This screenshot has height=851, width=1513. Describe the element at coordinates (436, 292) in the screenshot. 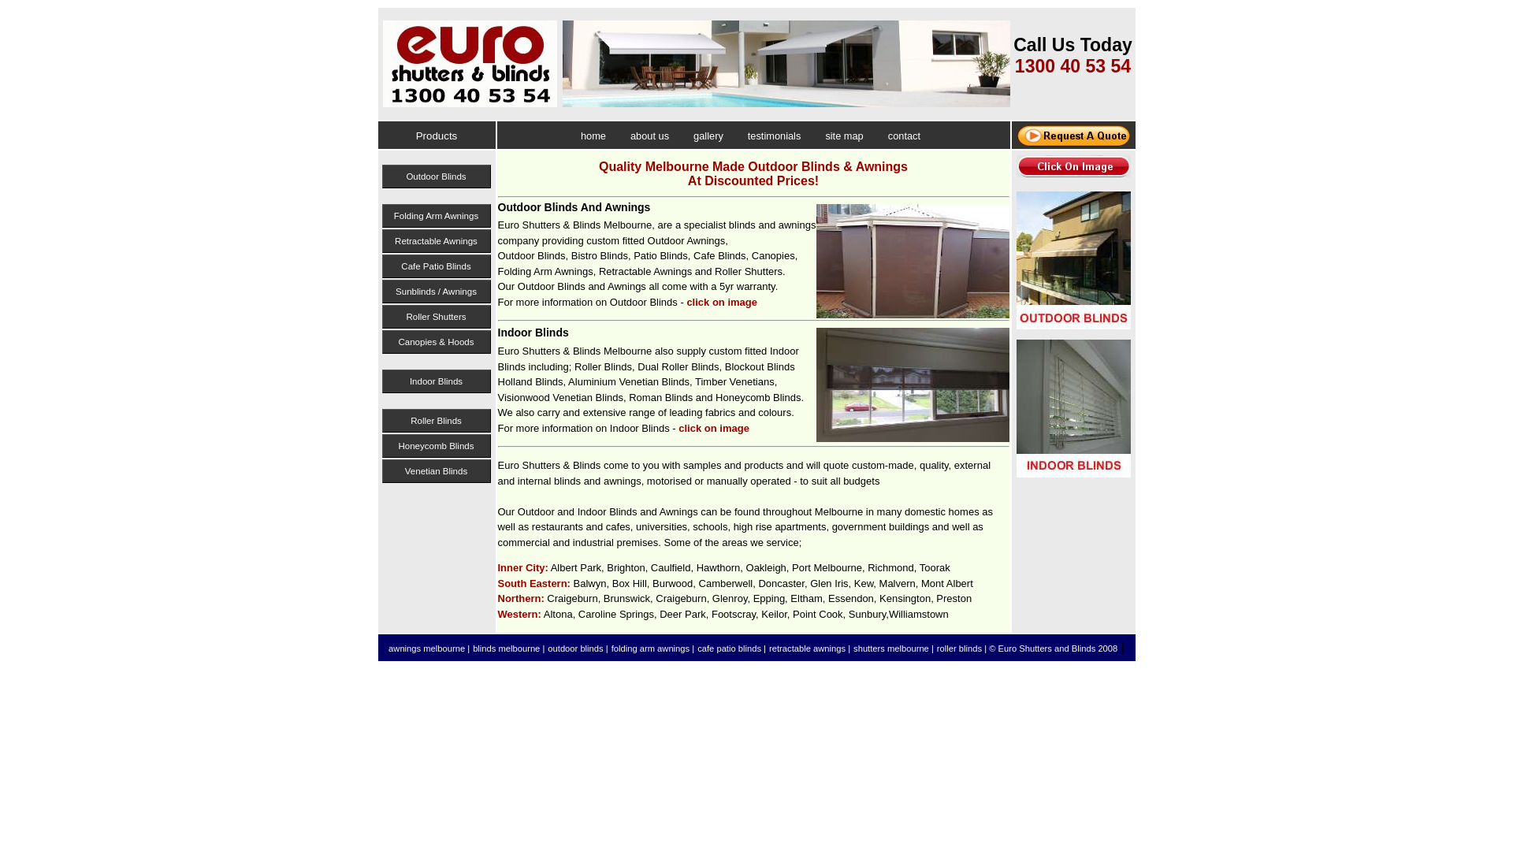

I see `Sunblinds / Awnings` at that location.